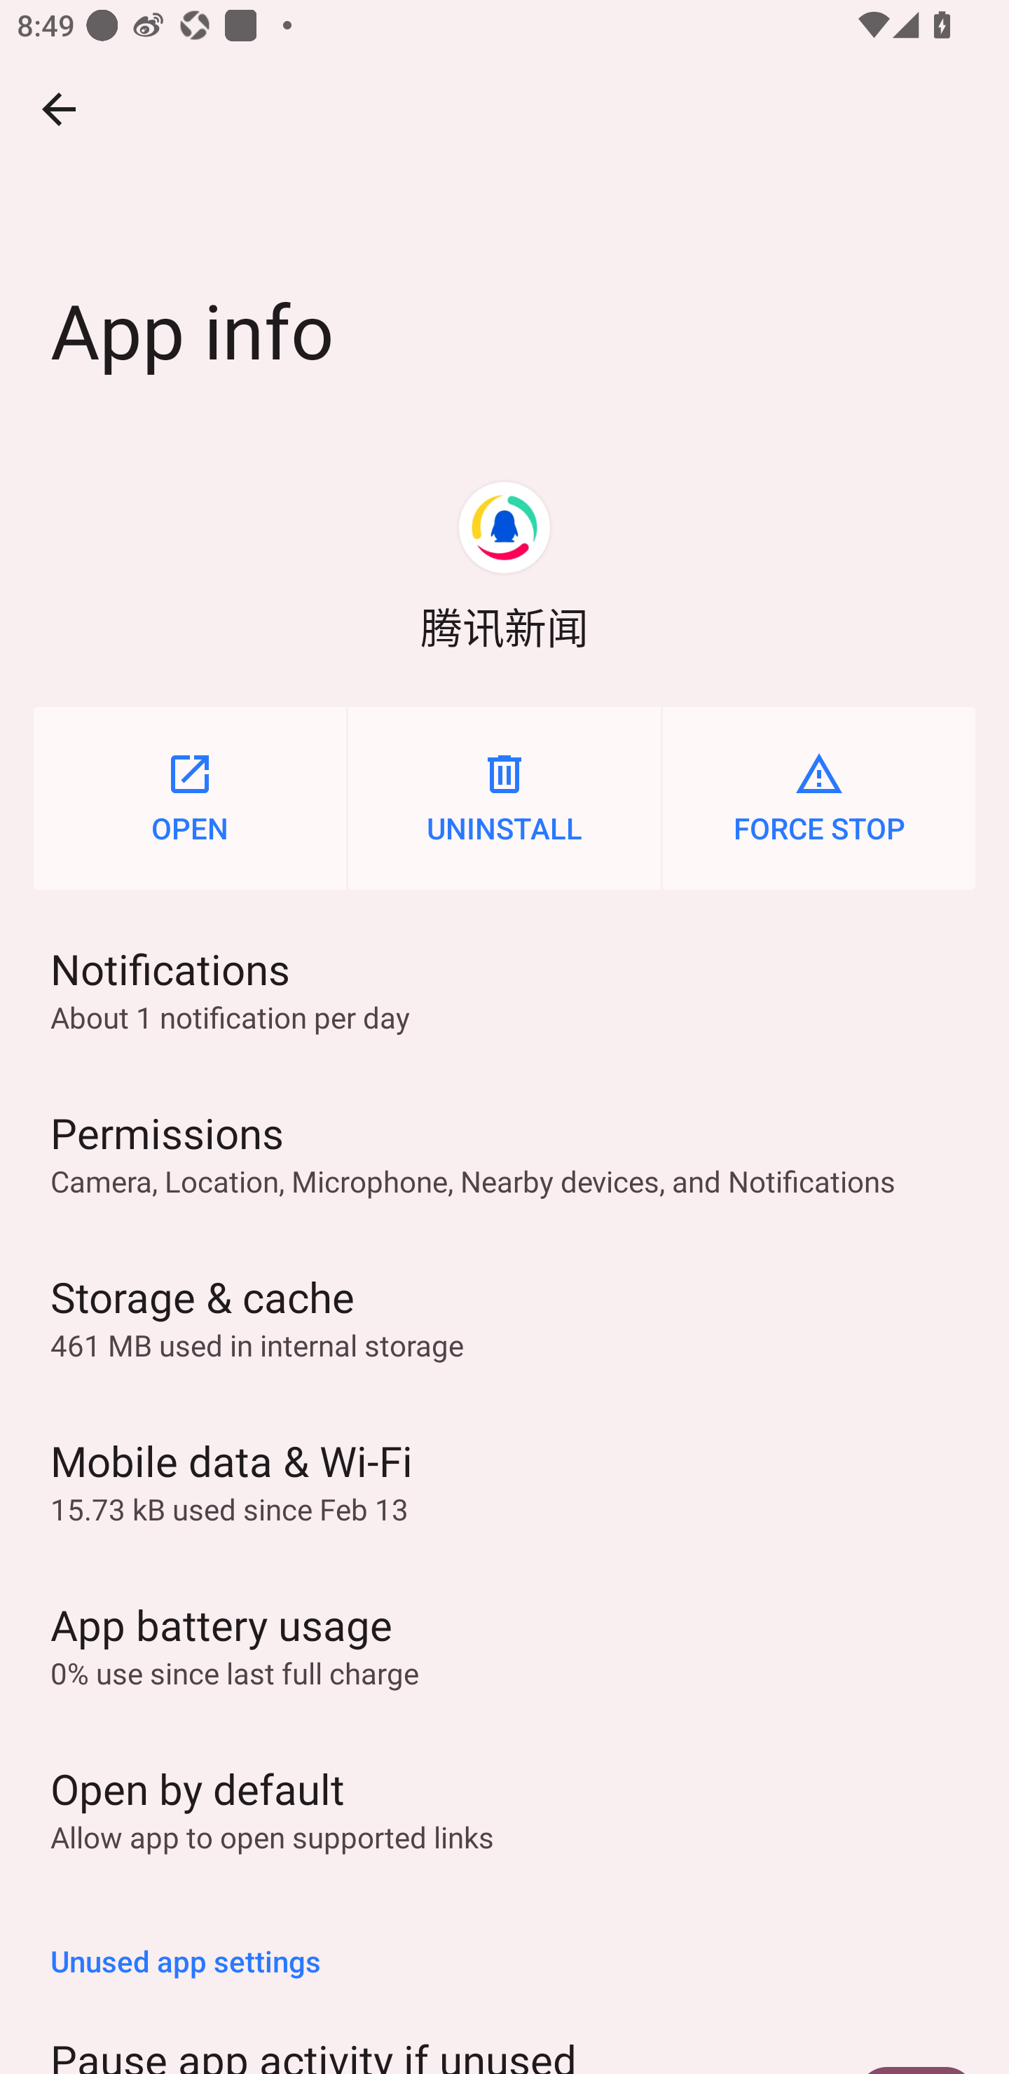 Image resolution: width=1009 pixels, height=2074 pixels. What do you see at coordinates (504, 1316) in the screenshot?
I see `Storage & cache 461 MB used in internal storage` at bounding box center [504, 1316].